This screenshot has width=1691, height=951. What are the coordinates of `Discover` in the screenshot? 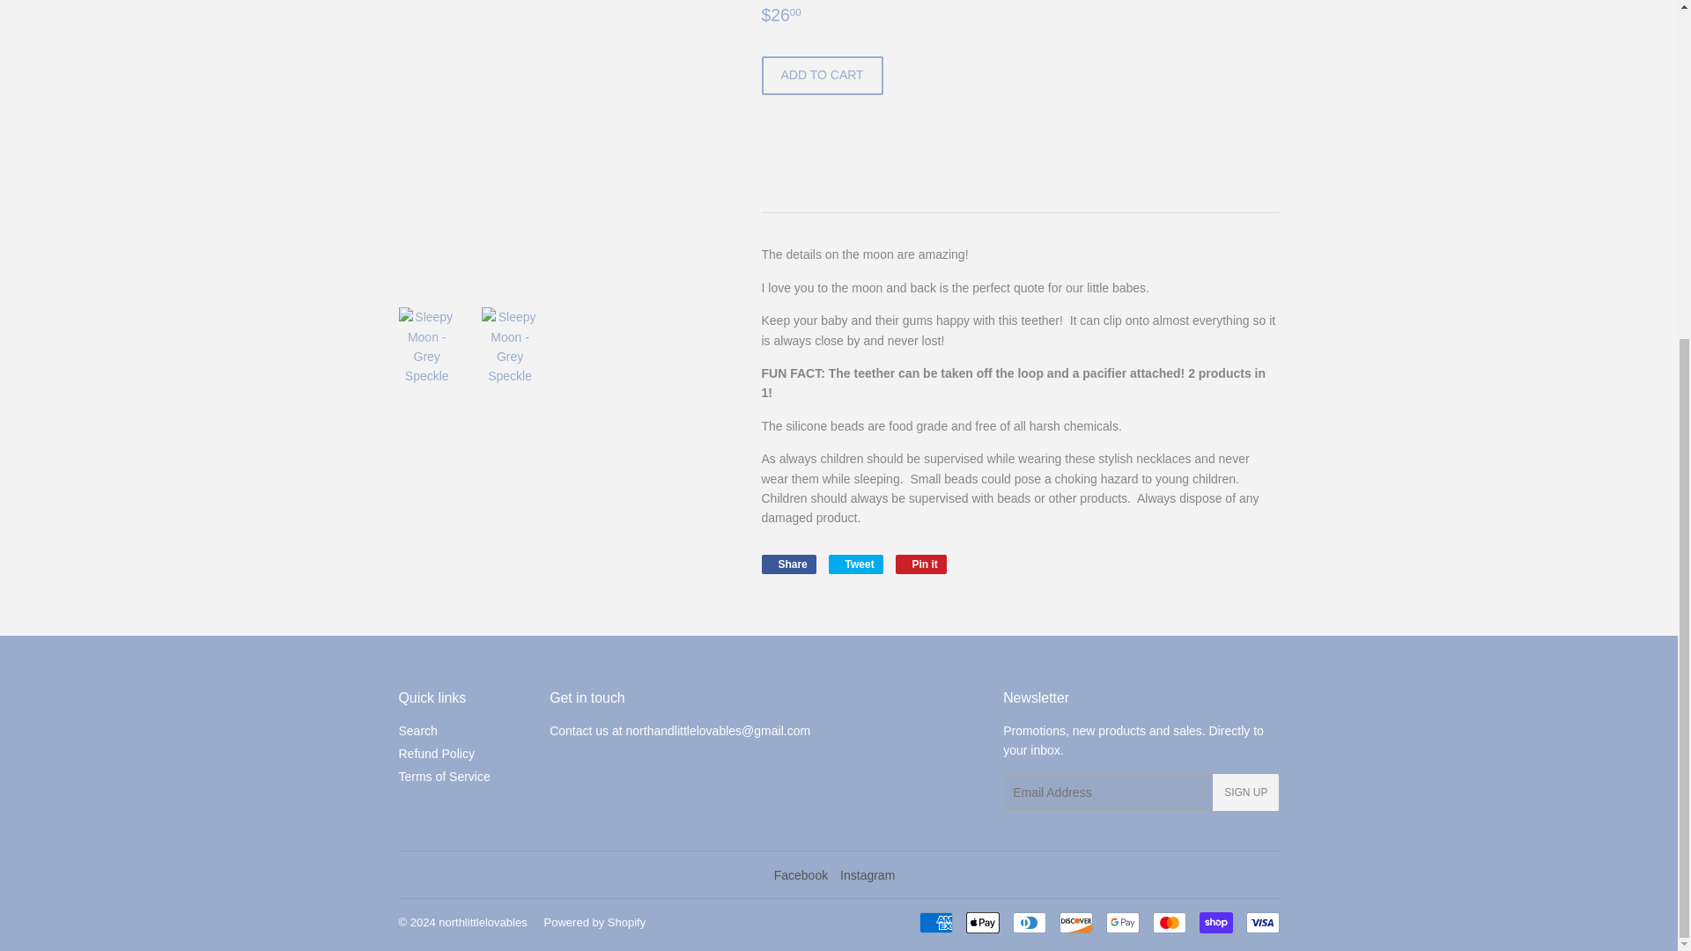 It's located at (1074, 922).